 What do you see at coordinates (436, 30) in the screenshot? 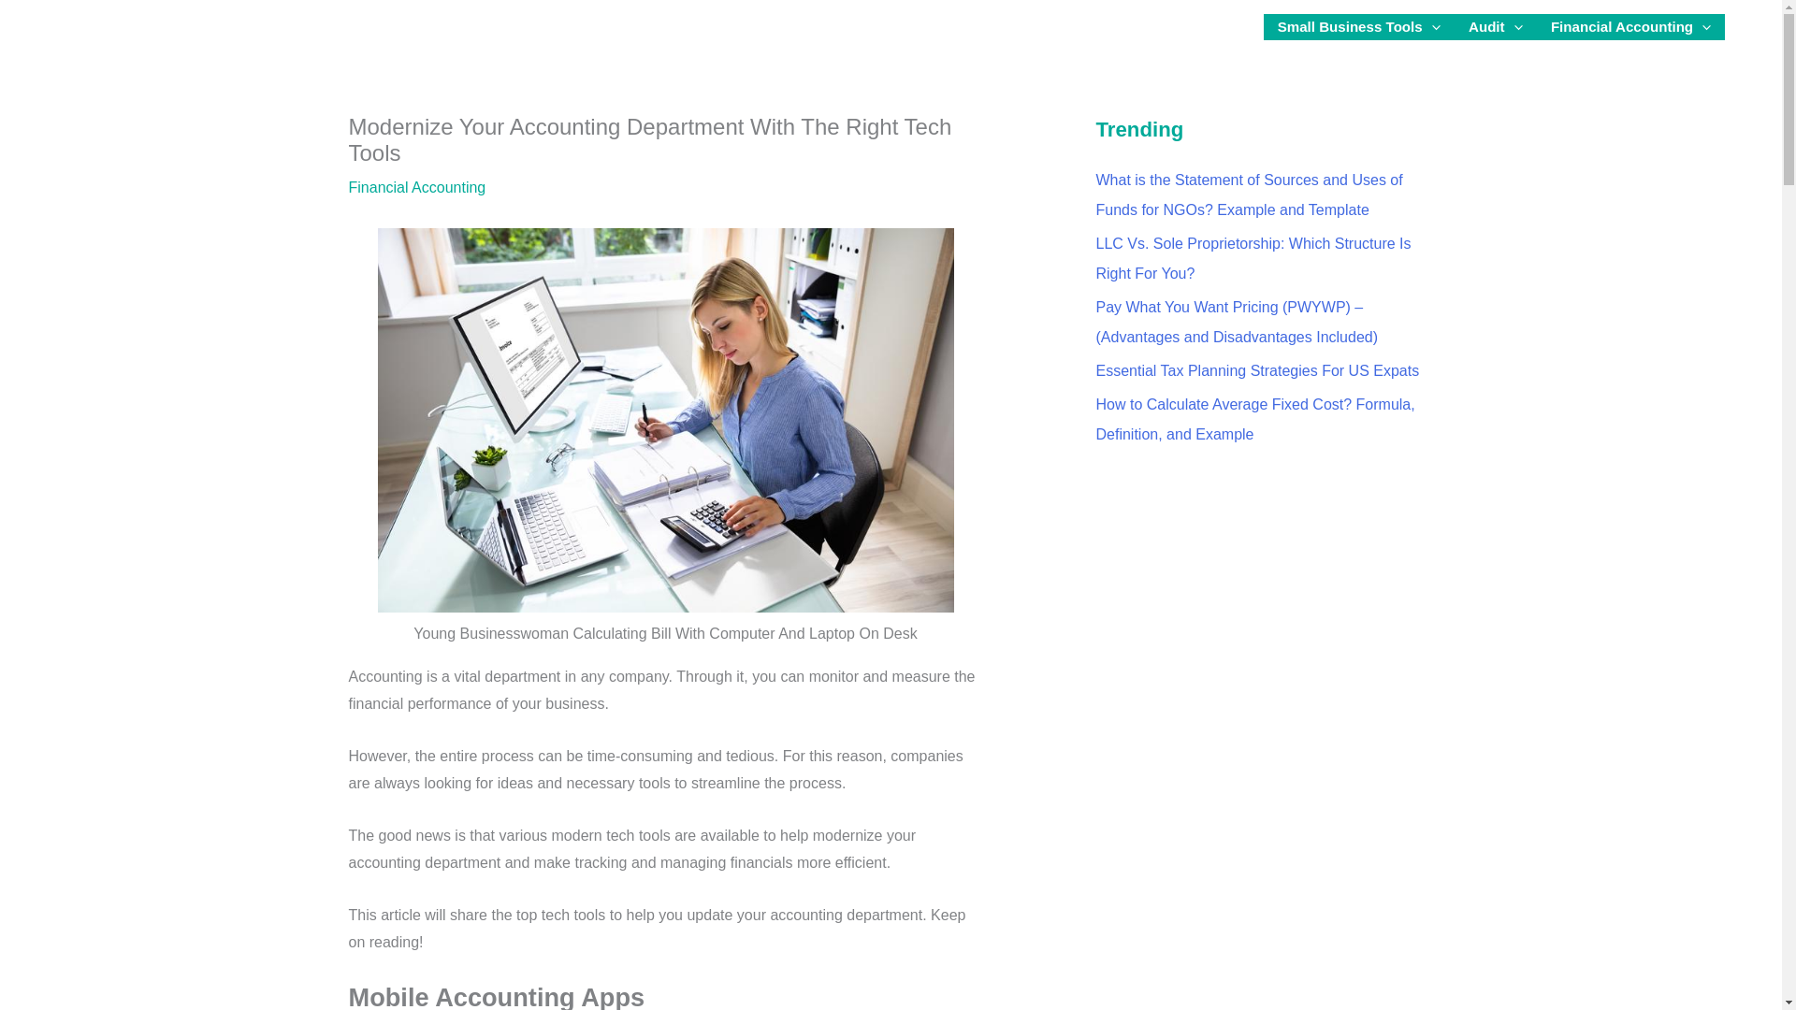
I see `Wikiaccounting` at bounding box center [436, 30].